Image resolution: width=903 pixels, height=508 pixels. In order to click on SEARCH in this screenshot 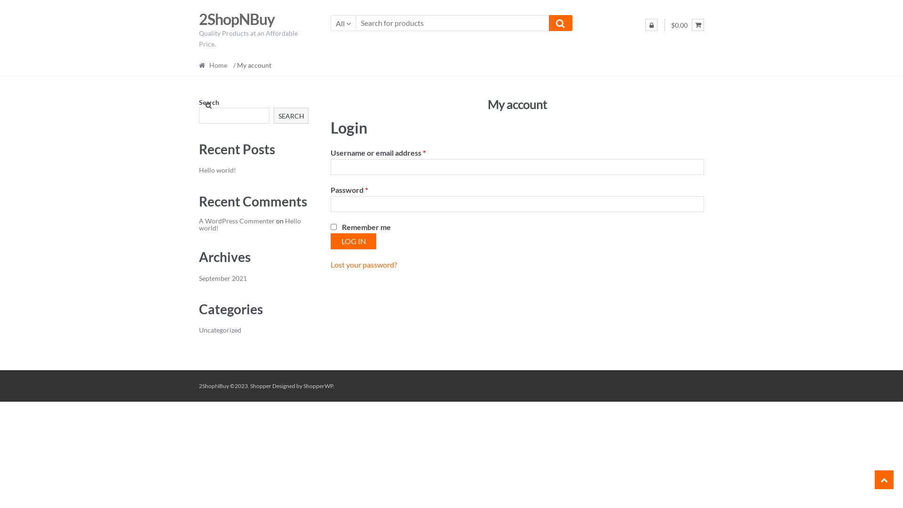, I will do `click(292, 116)`.